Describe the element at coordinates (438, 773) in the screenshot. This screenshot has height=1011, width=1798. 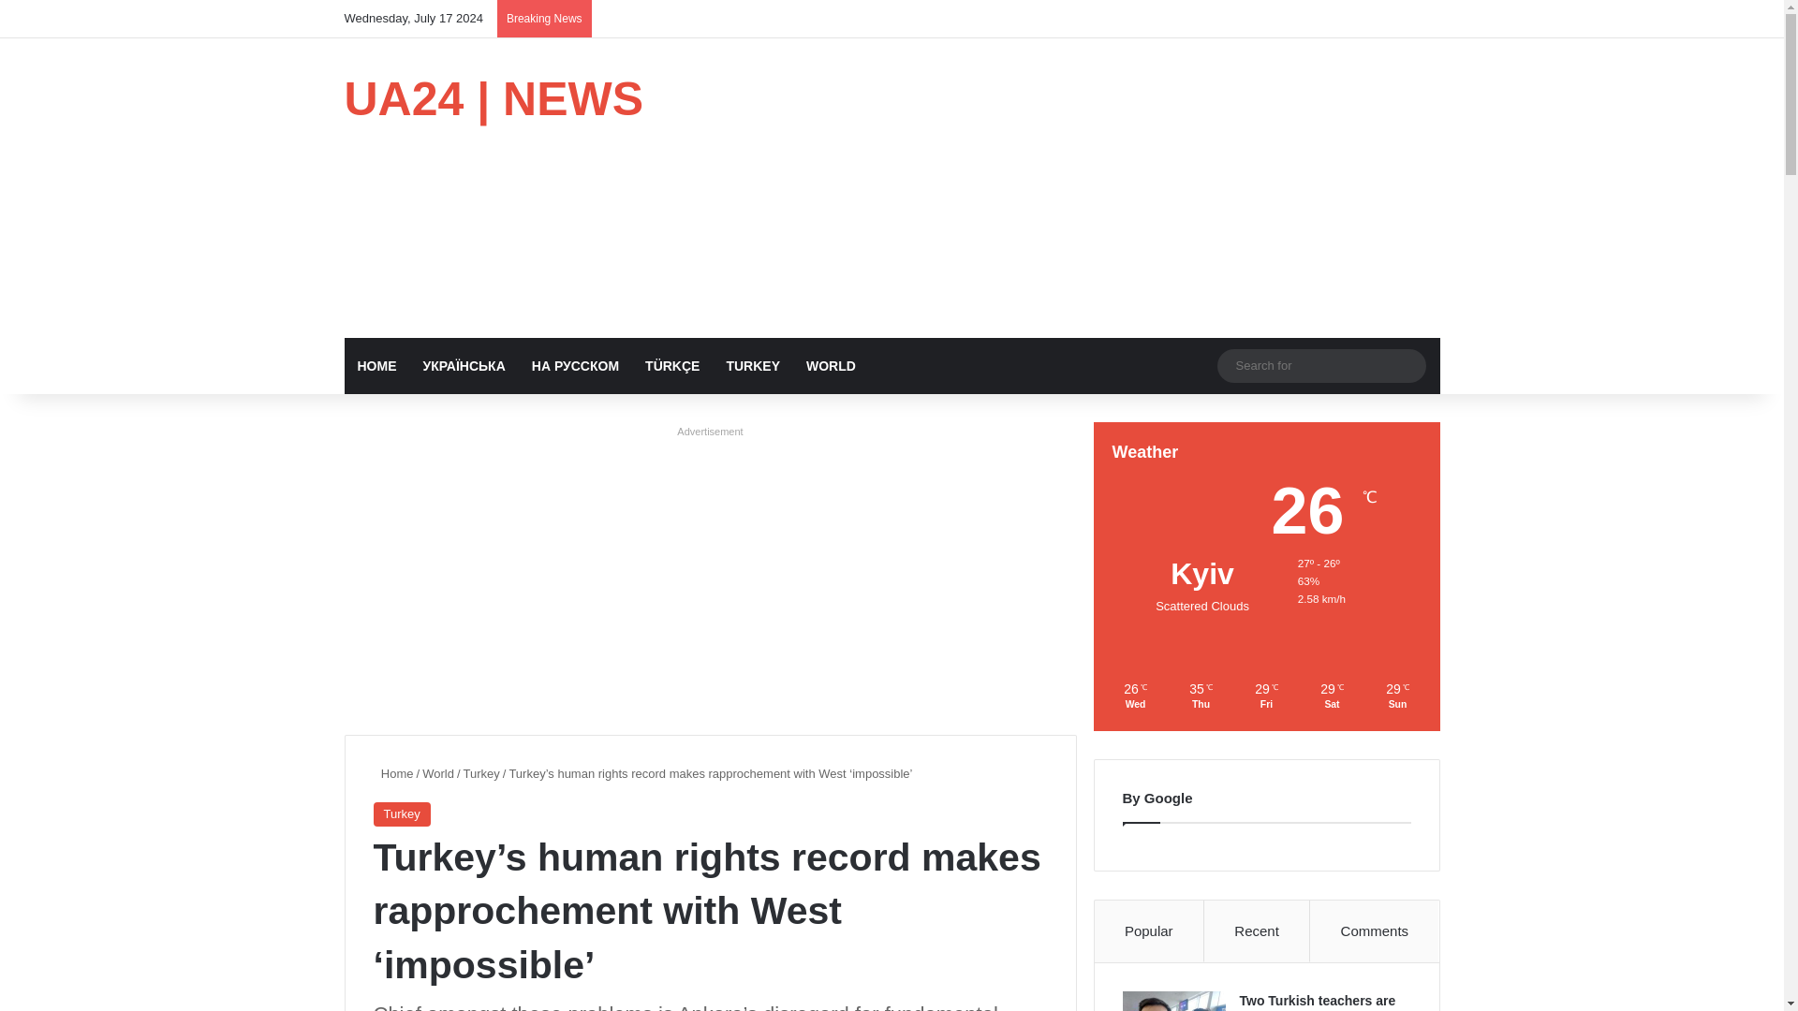
I see `World` at that location.